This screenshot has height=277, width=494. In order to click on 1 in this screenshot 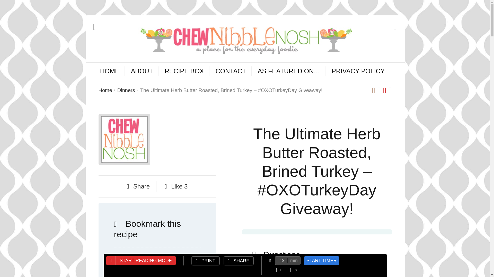, I will do `click(282, 270)`.